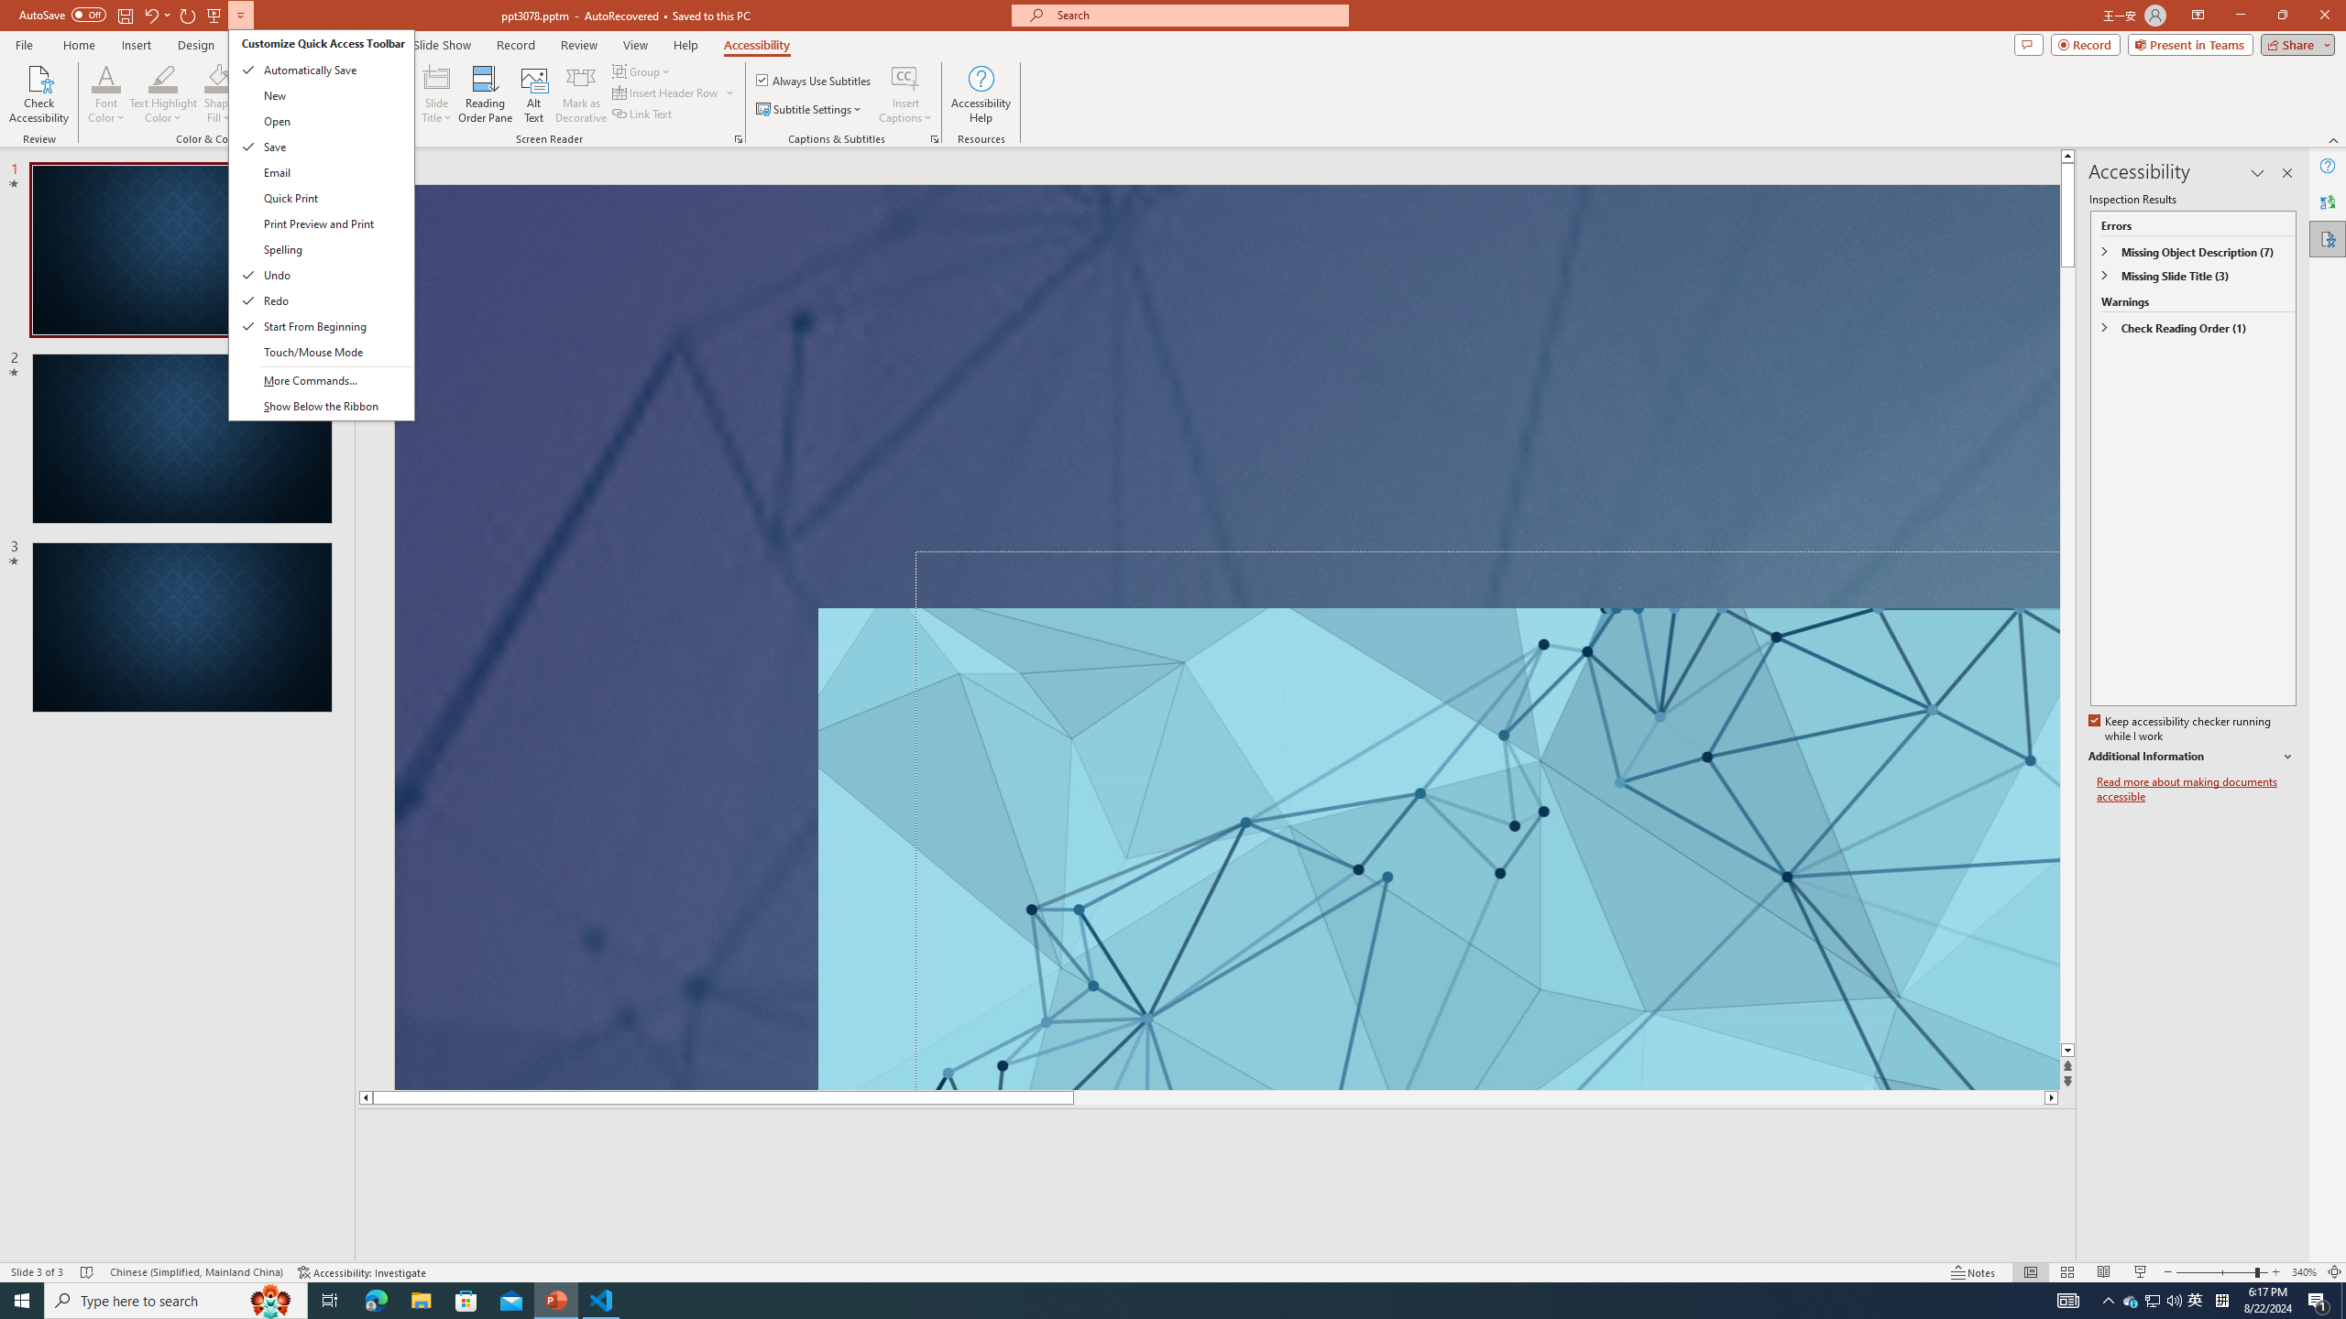 The width and height of the screenshot is (2346, 1319). I want to click on Insert Header Row, so click(667, 92).